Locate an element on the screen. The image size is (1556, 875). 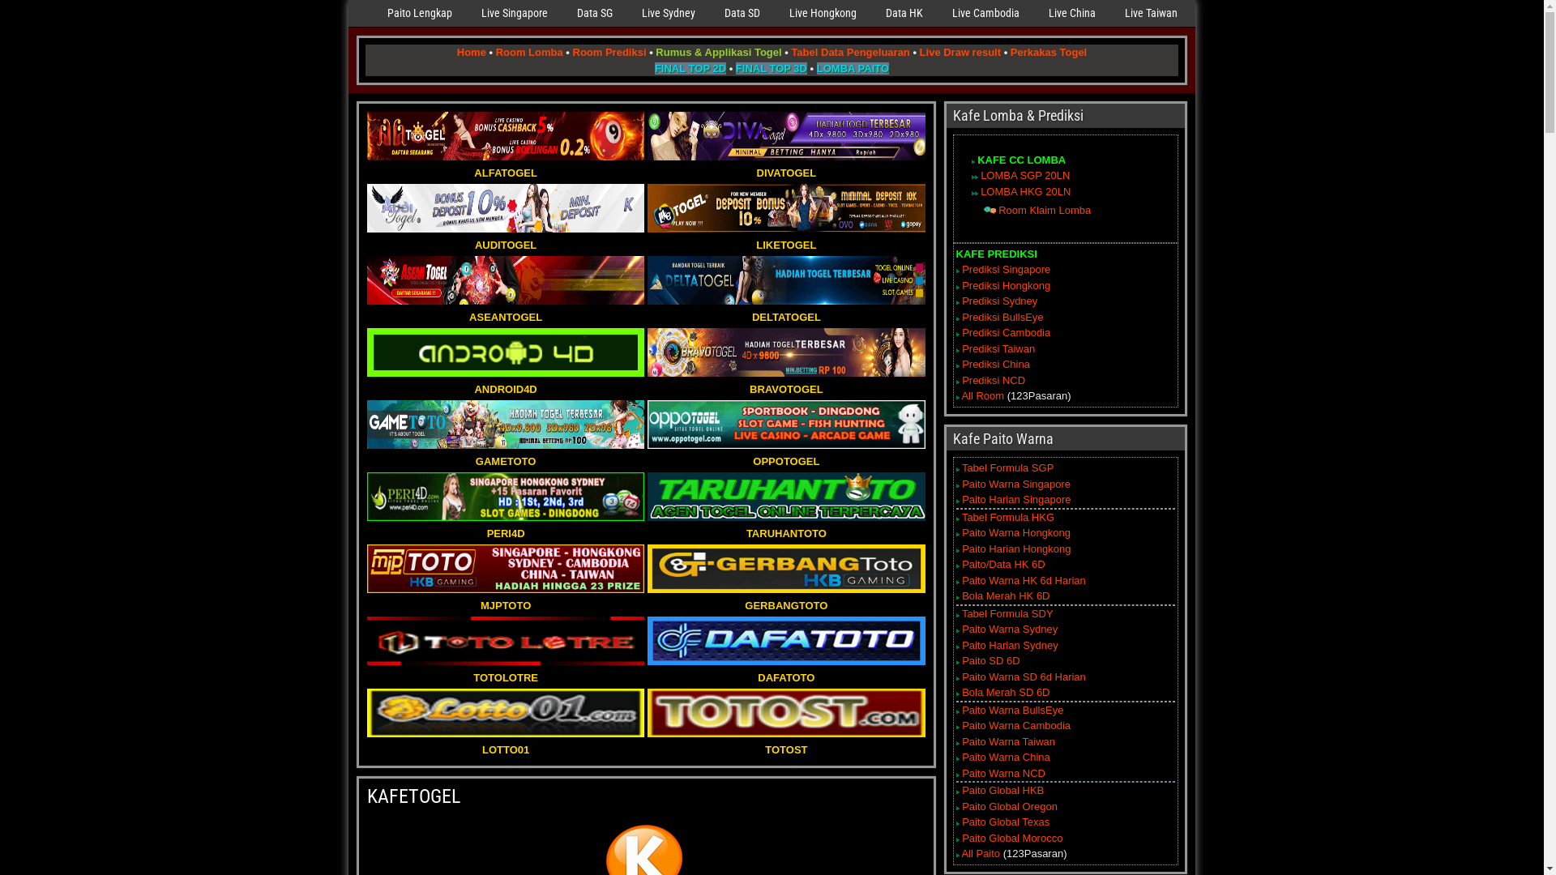
PERI4D is located at coordinates (506, 525).